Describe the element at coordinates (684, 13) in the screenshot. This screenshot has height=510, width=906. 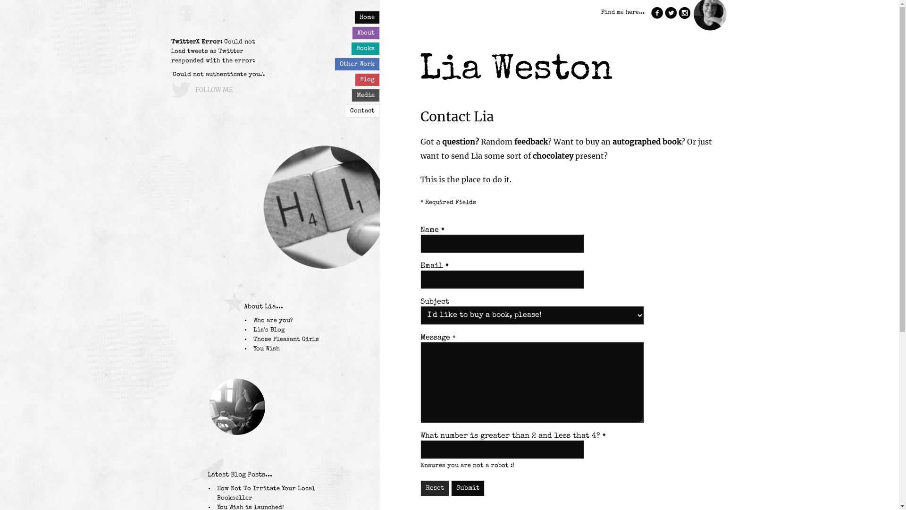
I see ` ` at that location.